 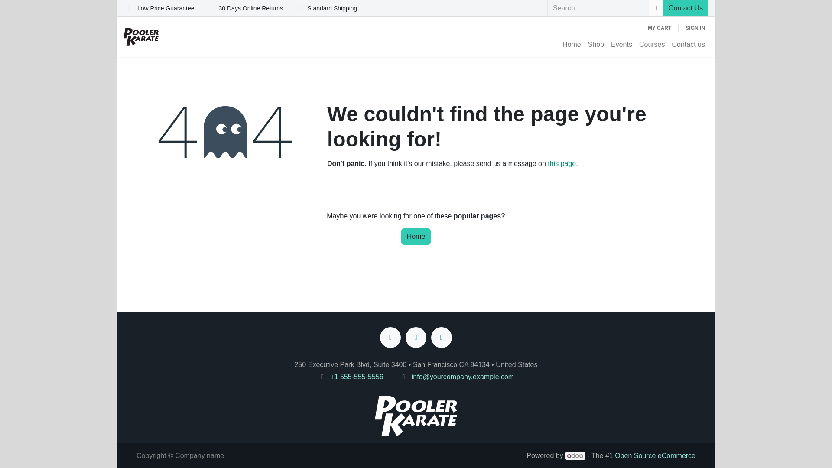 What do you see at coordinates (686, 8) in the screenshot?
I see `Contact Us` at bounding box center [686, 8].